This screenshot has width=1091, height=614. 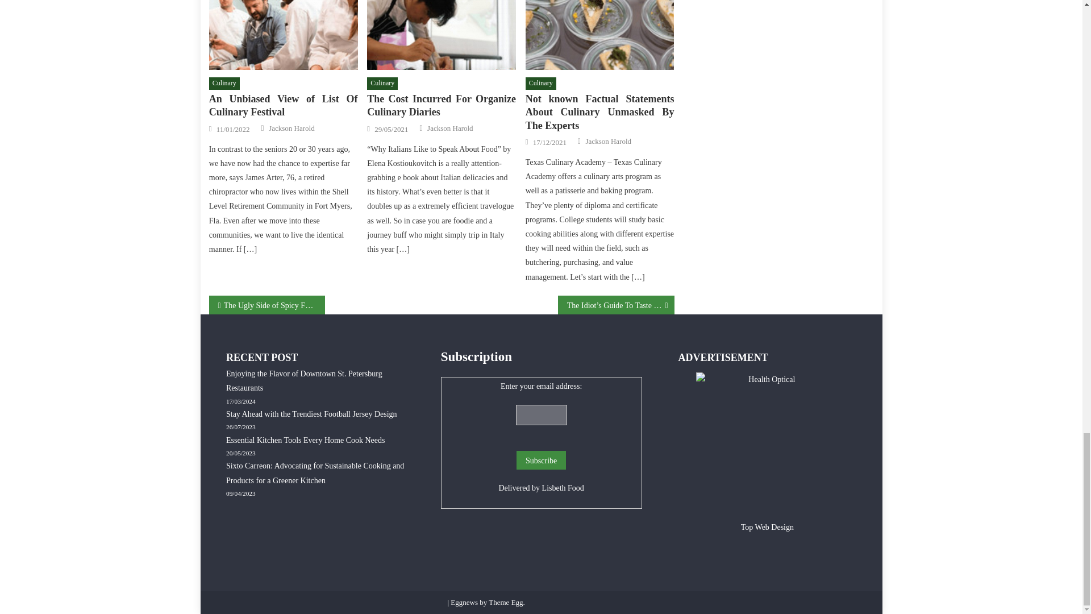 I want to click on Culinary, so click(x=224, y=83).